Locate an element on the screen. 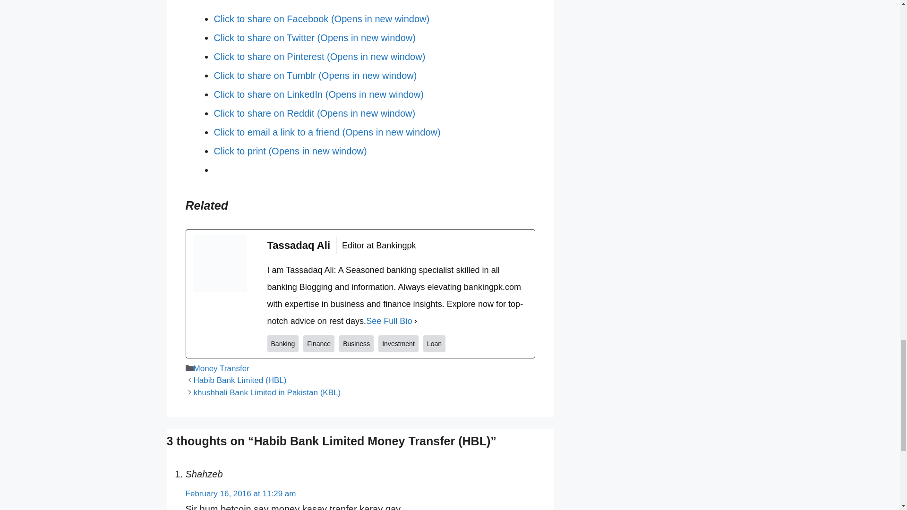 The width and height of the screenshot is (907, 510). Click to share on Pinterest is located at coordinates (319, 57).